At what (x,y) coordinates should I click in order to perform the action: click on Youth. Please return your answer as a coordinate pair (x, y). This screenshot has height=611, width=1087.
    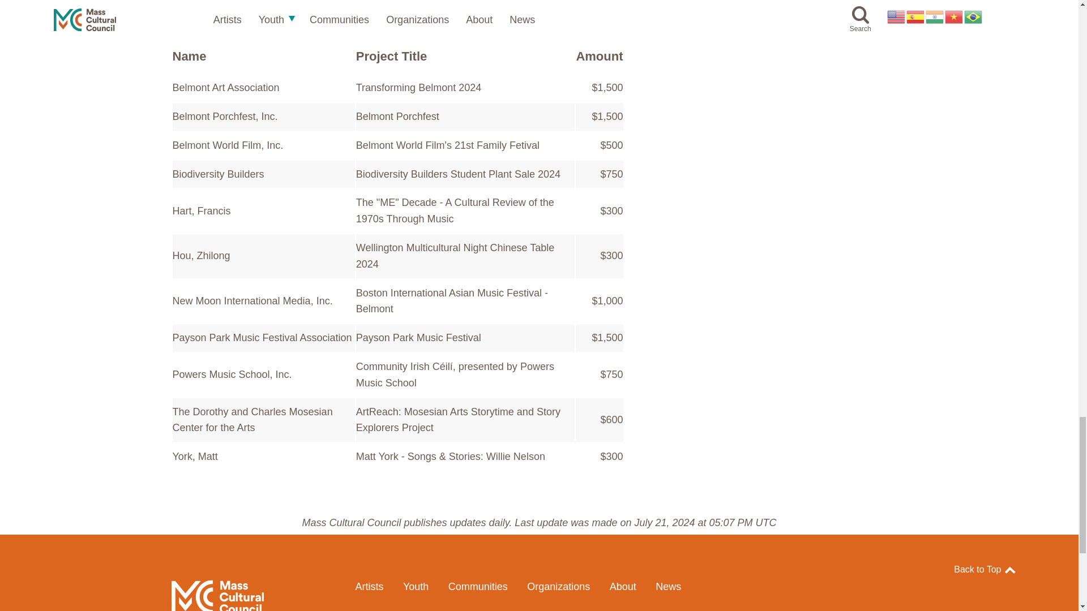
    Looking at the image, I should click on (416, 586).